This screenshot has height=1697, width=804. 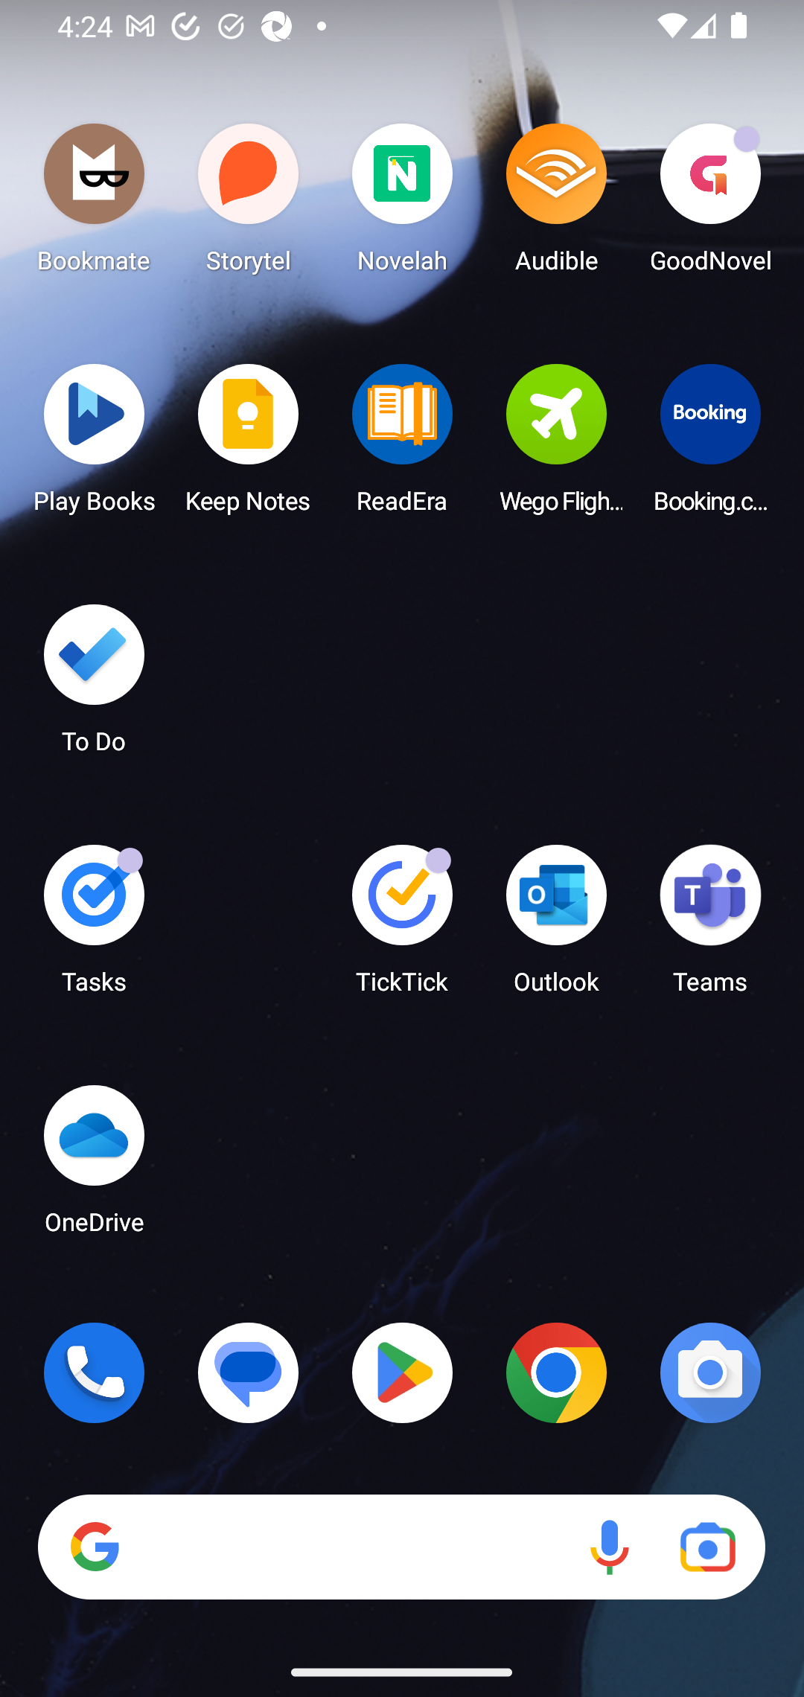 What do you see at coordinates (94, 444) in the screenshot?
I see `Play Books` at bounding box center [94, 444].